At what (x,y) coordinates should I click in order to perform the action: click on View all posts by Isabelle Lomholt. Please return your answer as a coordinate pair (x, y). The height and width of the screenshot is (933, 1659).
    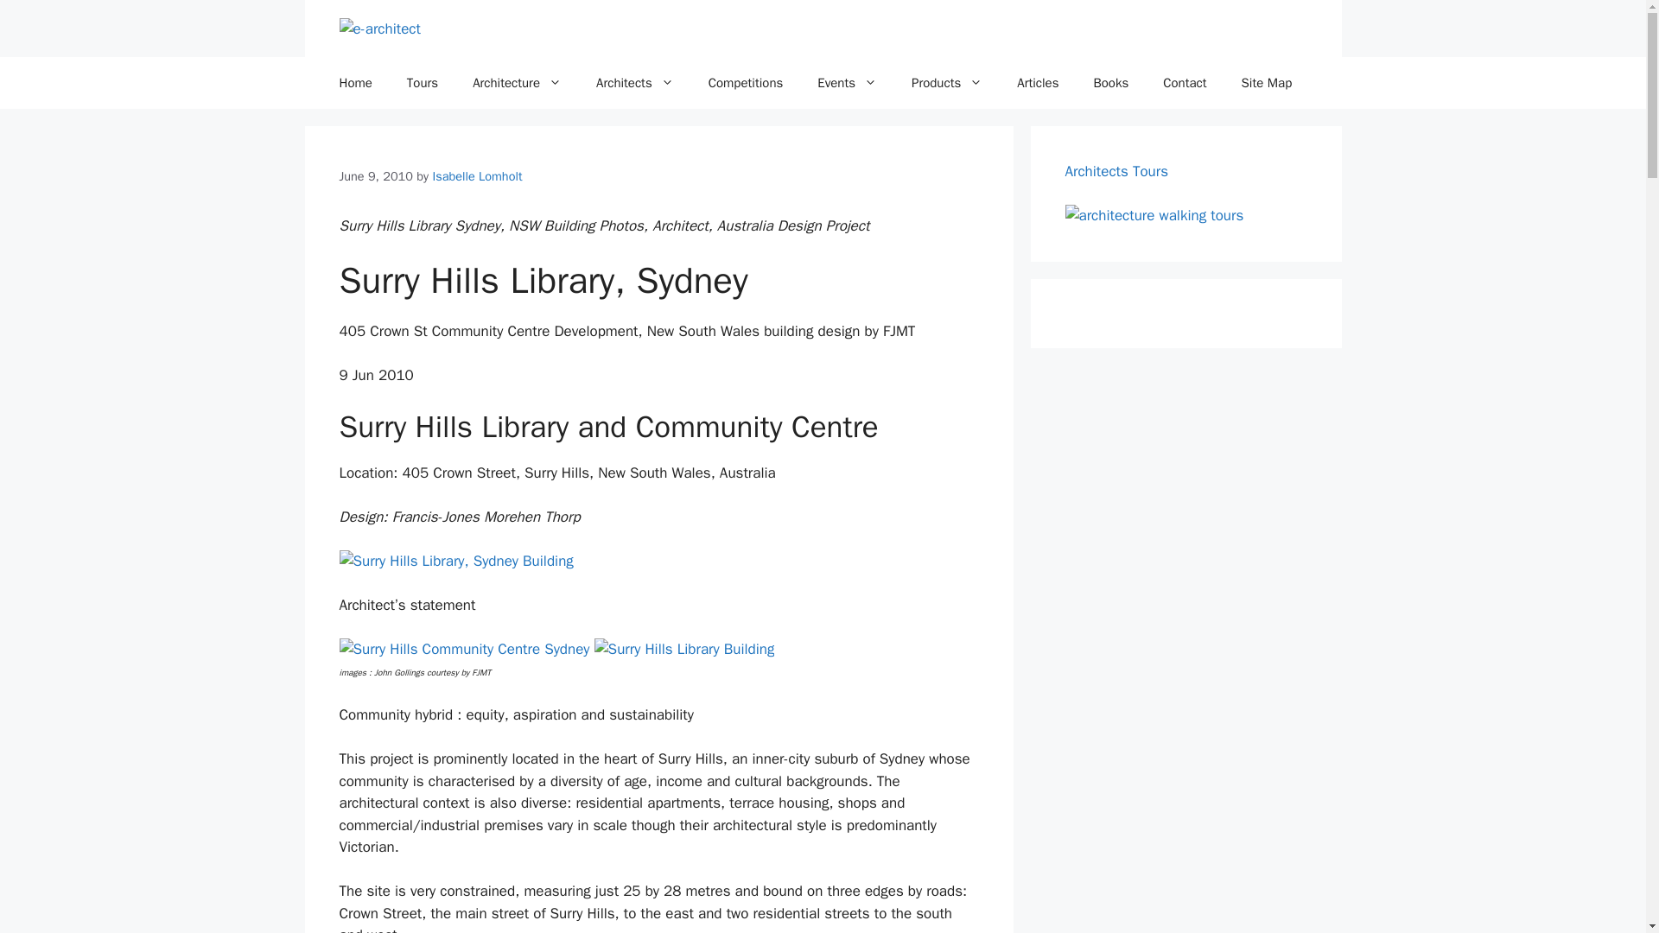
    Looking at the image, I should click on (477, 176).